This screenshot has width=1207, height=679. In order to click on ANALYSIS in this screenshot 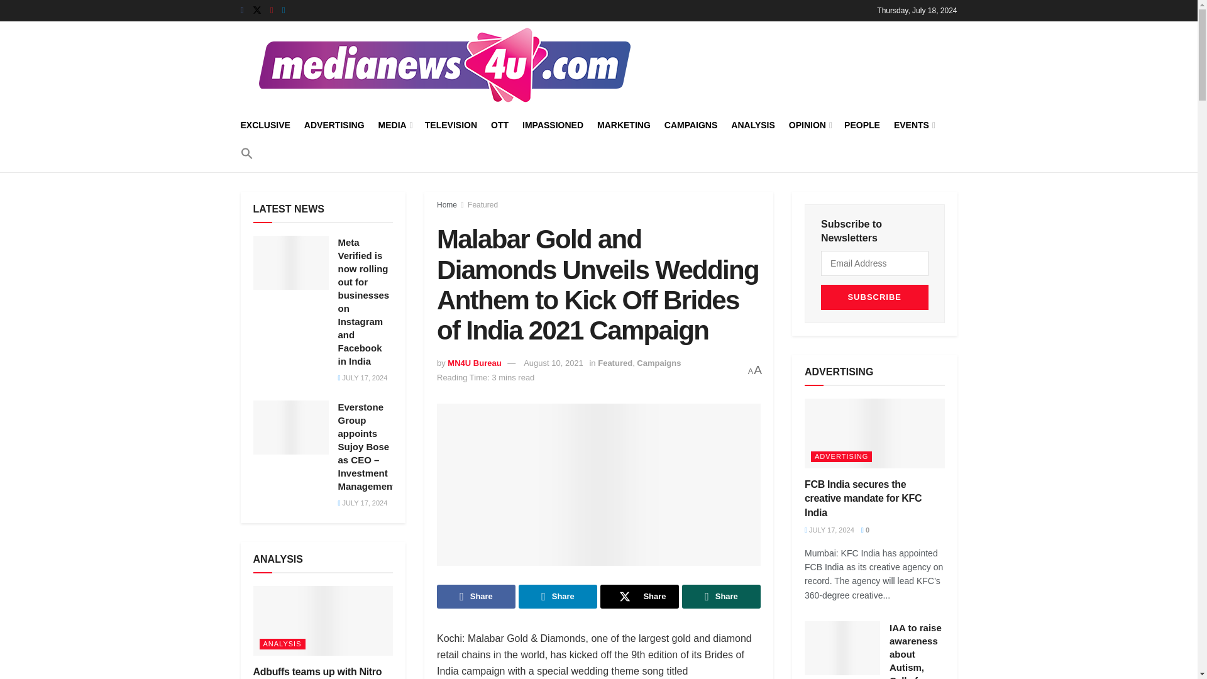, I will do `click(753, 124)`.